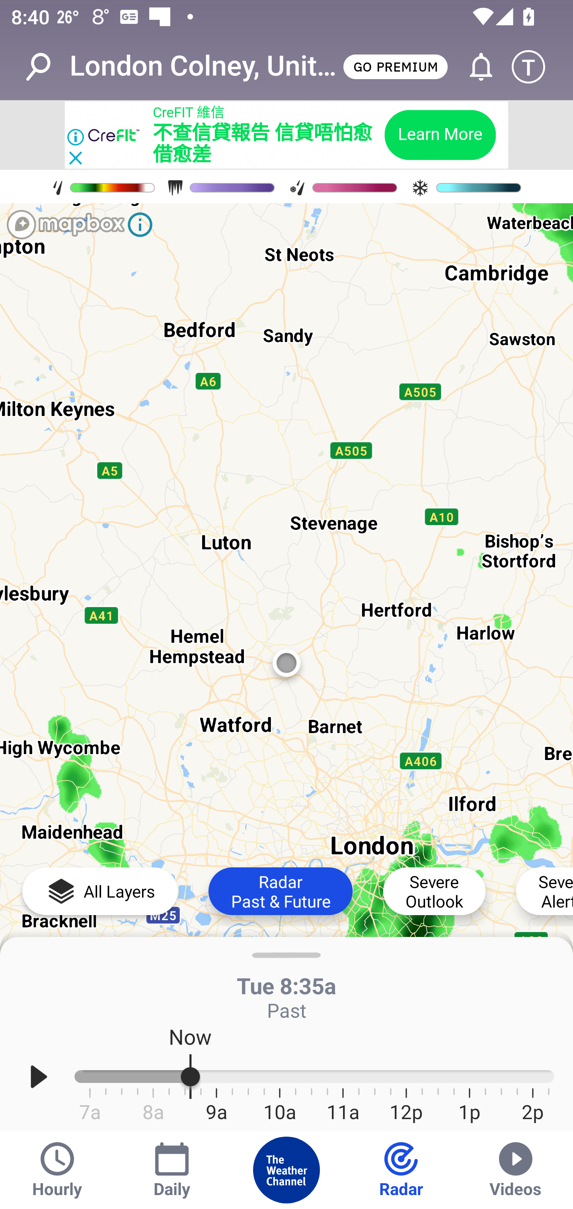 The width and height of the screenshot is (573, 1209). What do you see at coordinates (46, 67) in the screenshot?
I see `Search` at bounding box center [46, 67].